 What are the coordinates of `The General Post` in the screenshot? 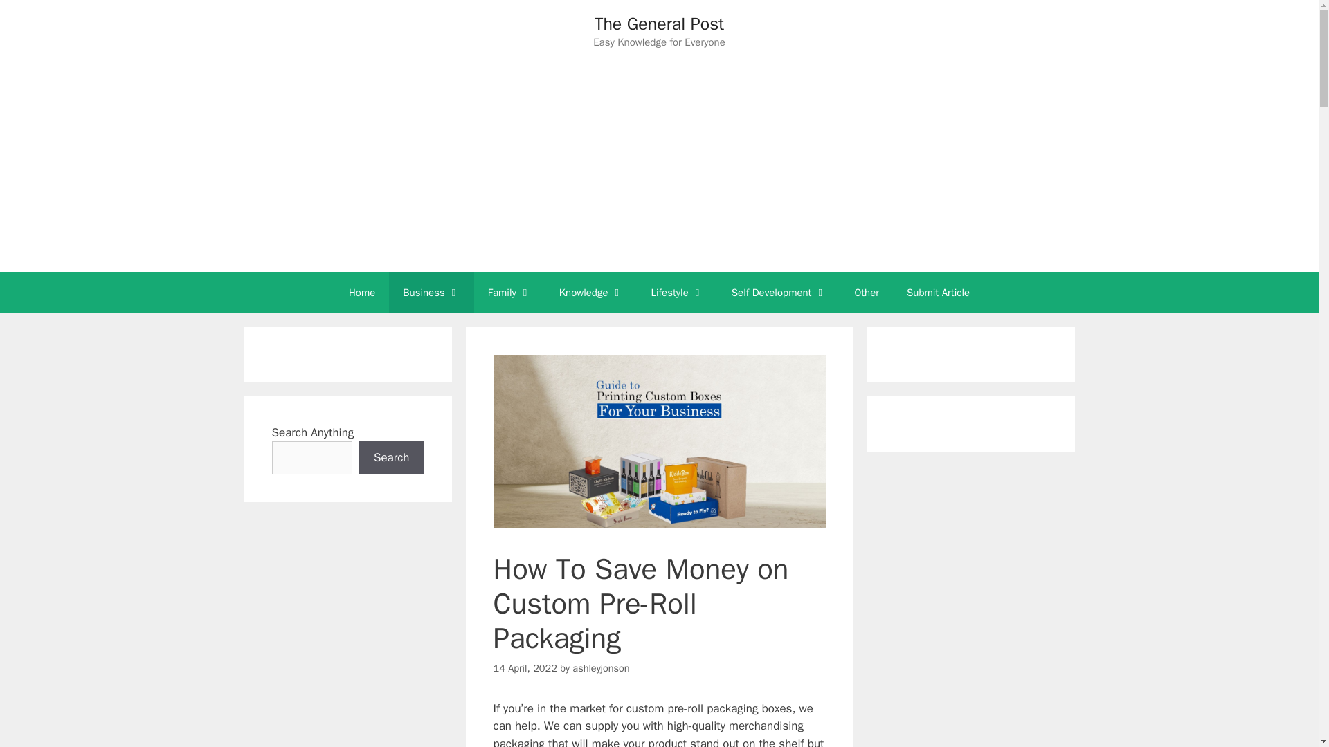 It's located at (659, 24).